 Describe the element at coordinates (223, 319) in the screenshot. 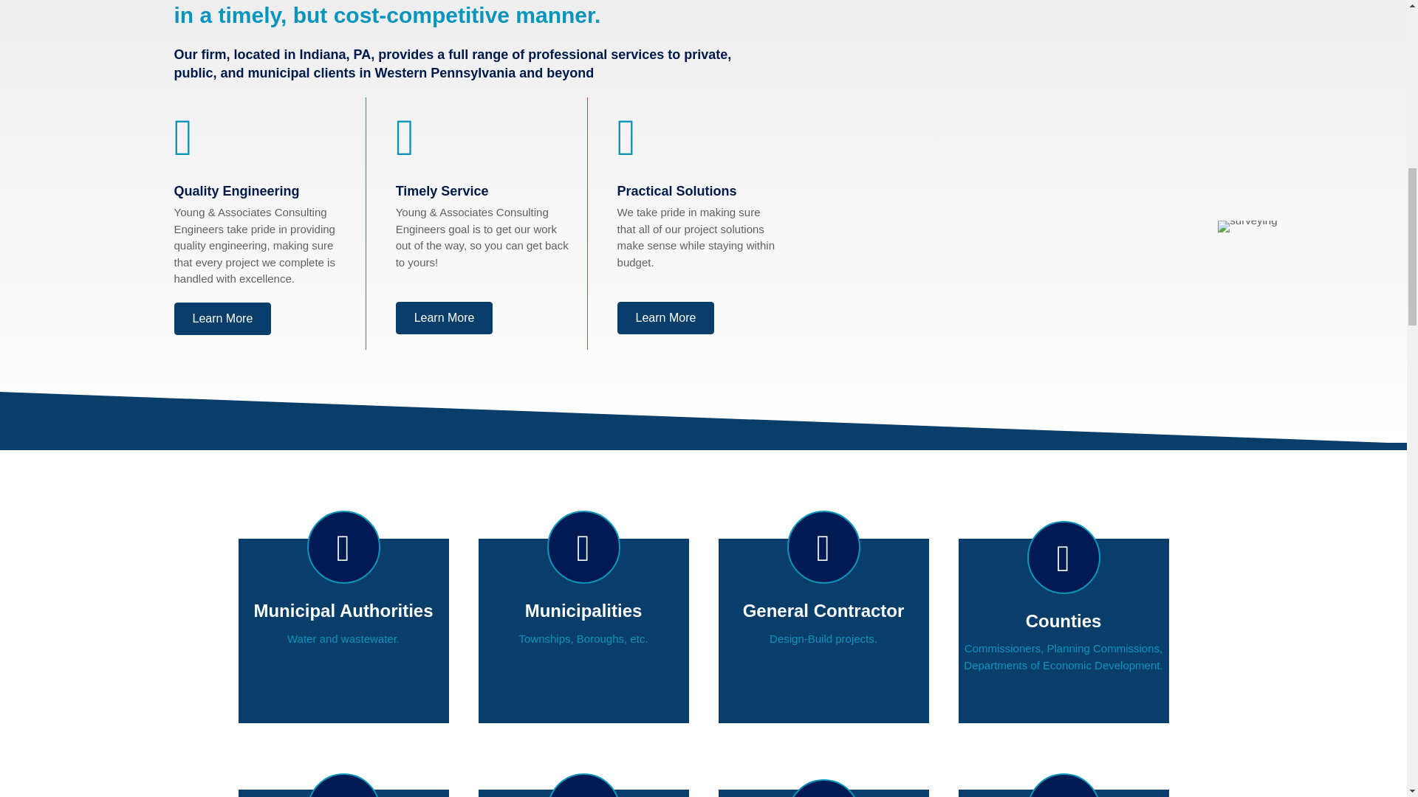

I see `Learn More` at that location.